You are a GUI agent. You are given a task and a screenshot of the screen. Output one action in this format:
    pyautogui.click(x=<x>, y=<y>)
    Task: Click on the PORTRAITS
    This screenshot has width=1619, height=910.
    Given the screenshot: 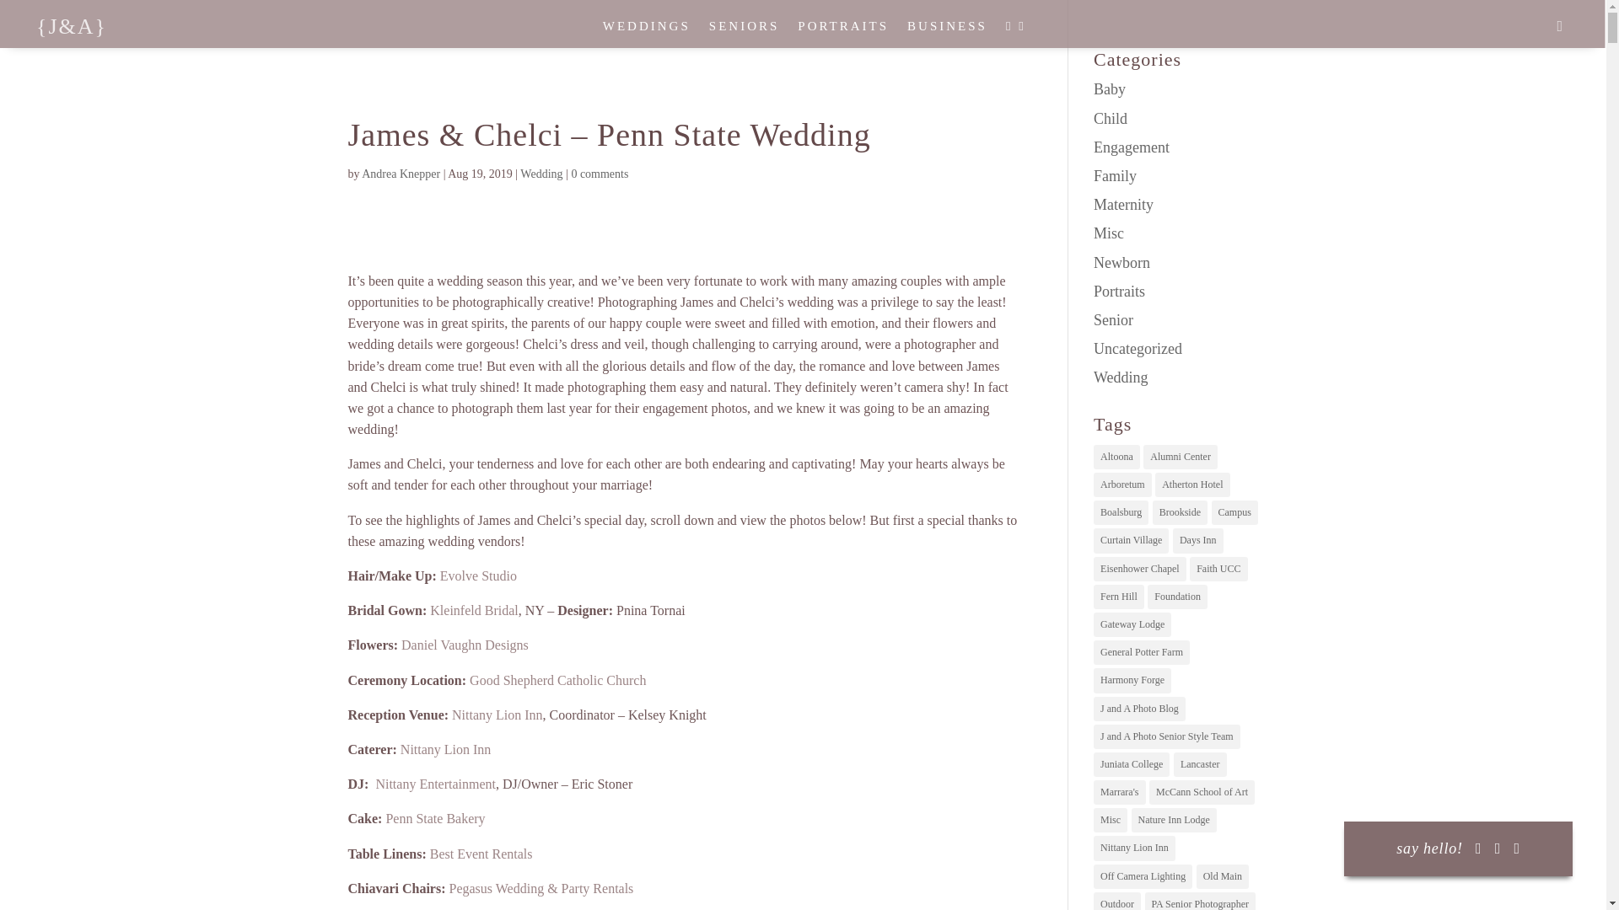 What is the action you would take?
    pyautogui.click(x=843, y=29)
    